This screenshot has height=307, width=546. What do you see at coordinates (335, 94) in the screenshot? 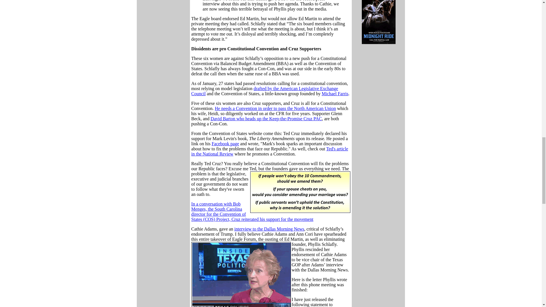
I see `Michael Farris` at bounding box center [335, 94].